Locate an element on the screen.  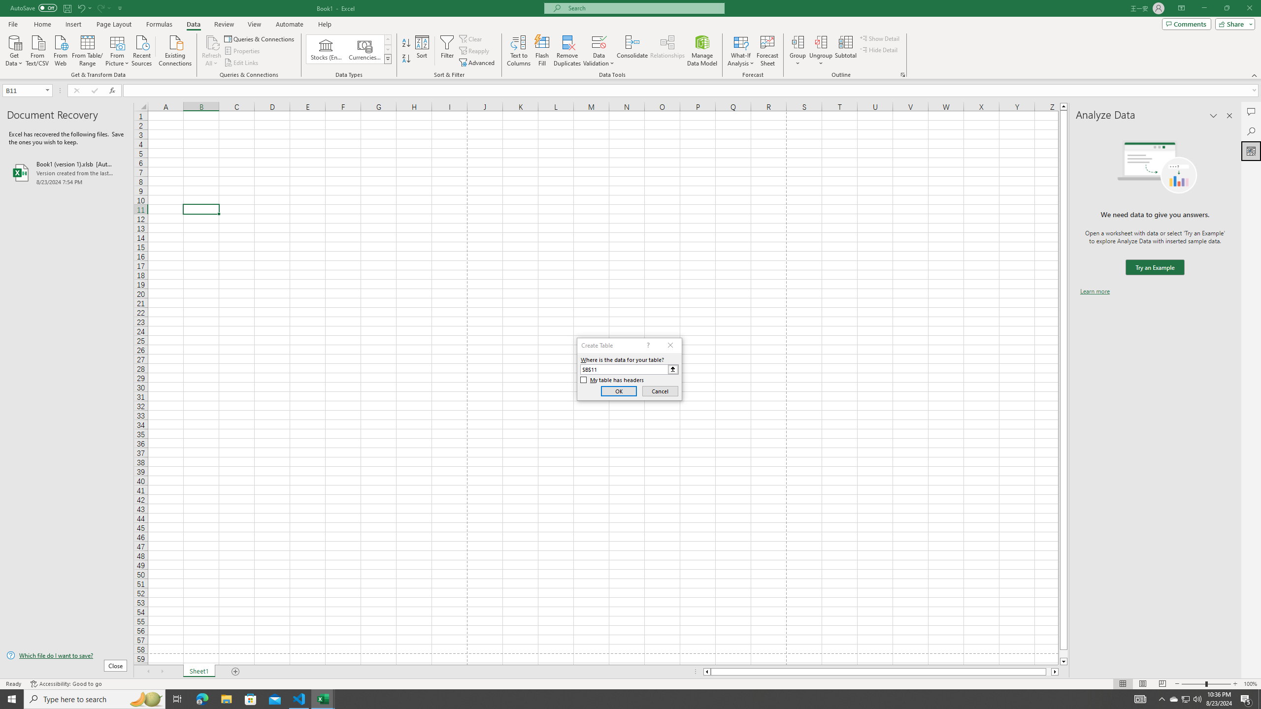
Consolidate... is located at coordinates (632, 51).